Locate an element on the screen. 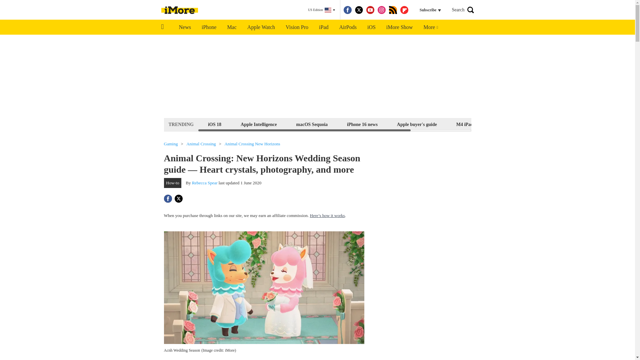 This screenshot has height=360, width=640. iPad is located at coordinates (323, 27).